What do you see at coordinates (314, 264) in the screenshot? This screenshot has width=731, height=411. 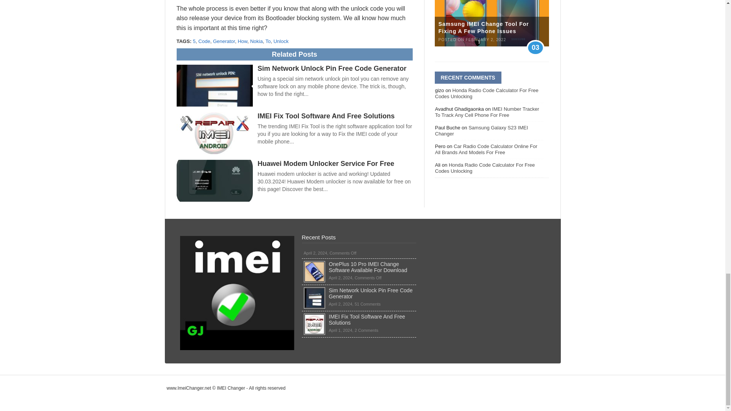 I see `OnePlus 10 Pro IMEI Change Software Available For Download` at bounding box center [314, 264].